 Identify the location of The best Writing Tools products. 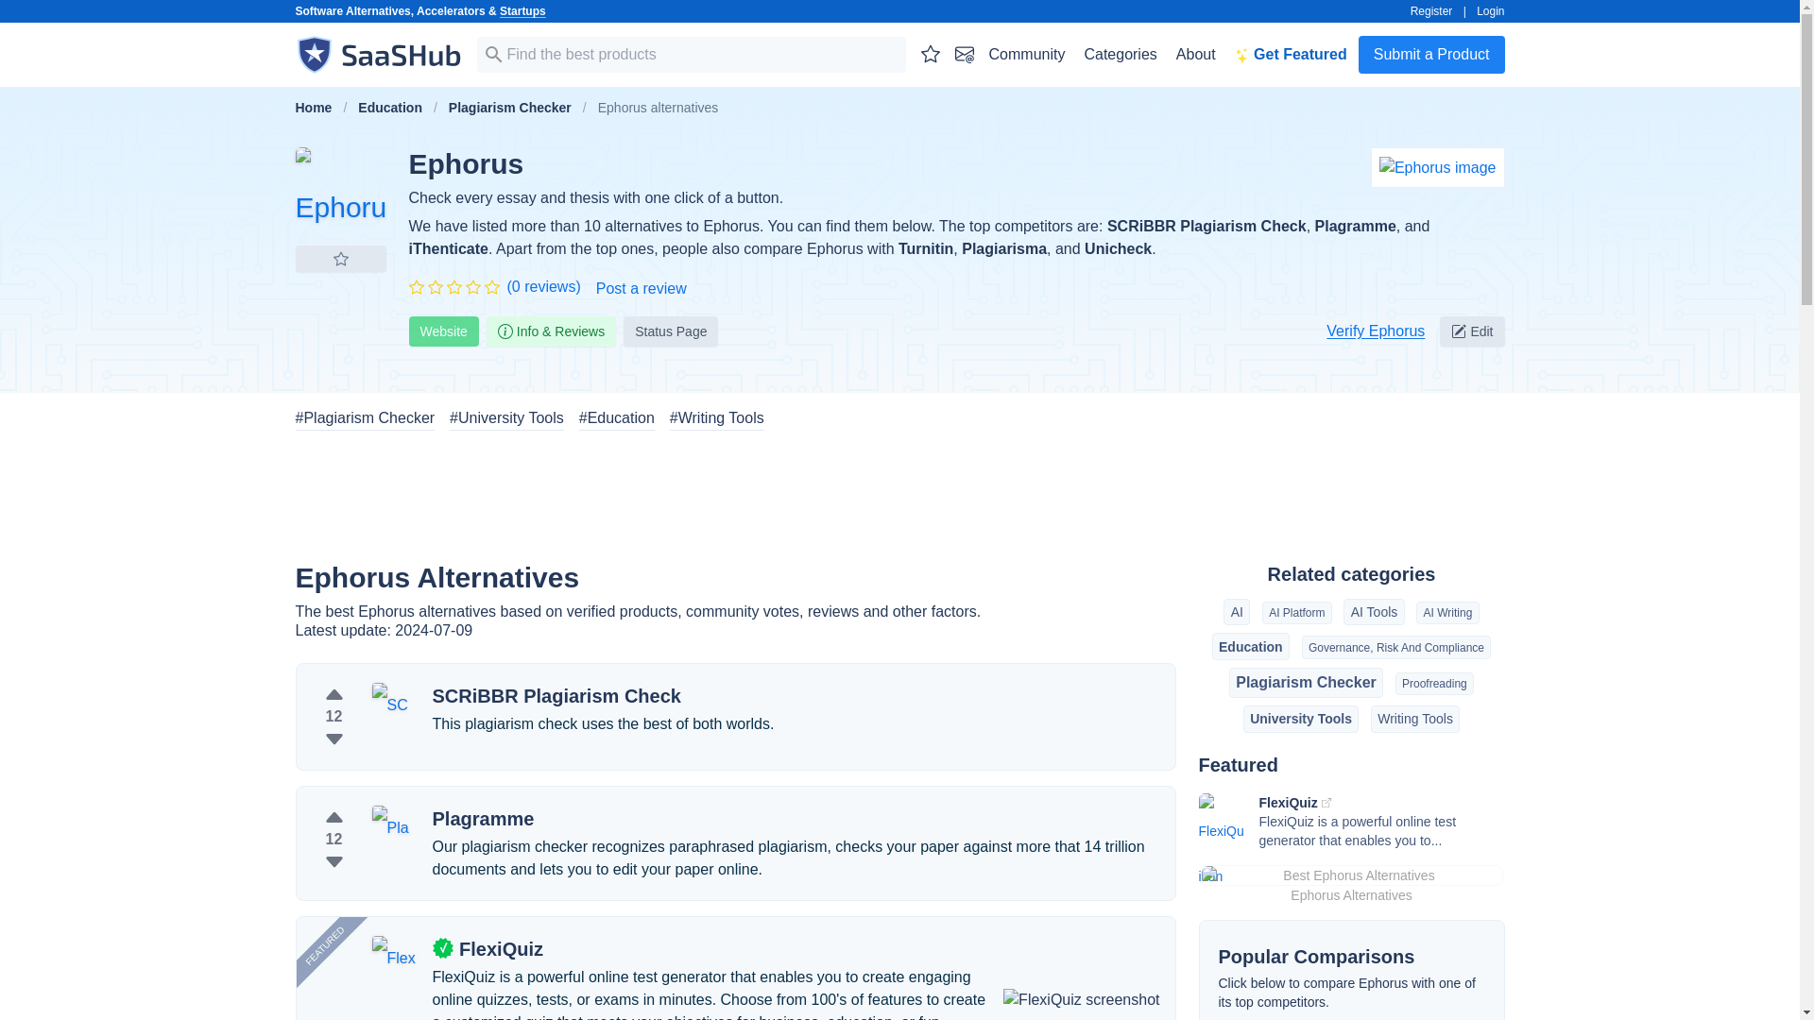
(716, 417).